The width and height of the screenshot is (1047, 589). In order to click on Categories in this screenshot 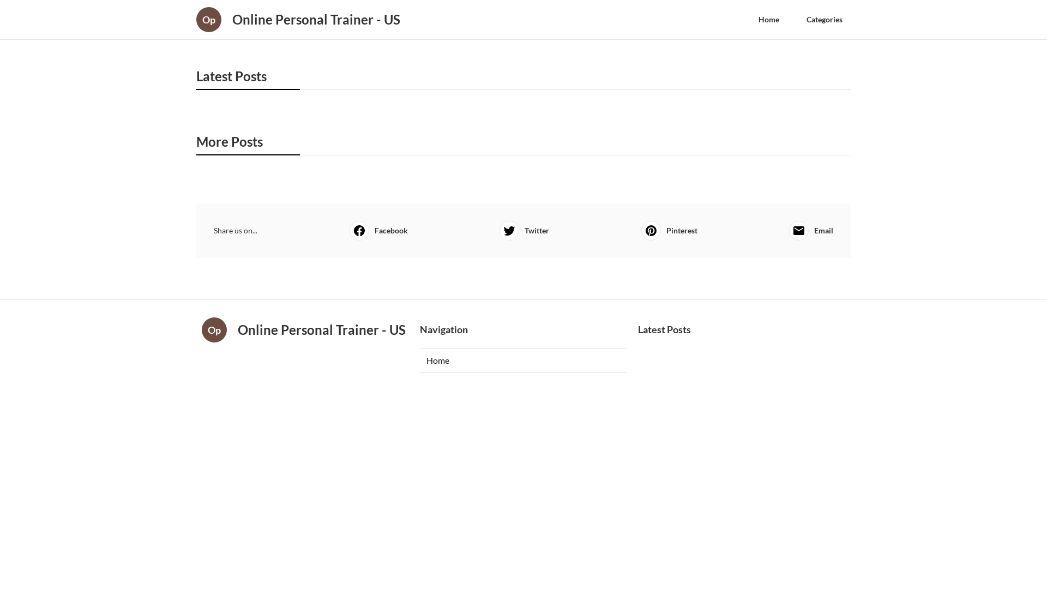, I will do `click(825, 20)`.